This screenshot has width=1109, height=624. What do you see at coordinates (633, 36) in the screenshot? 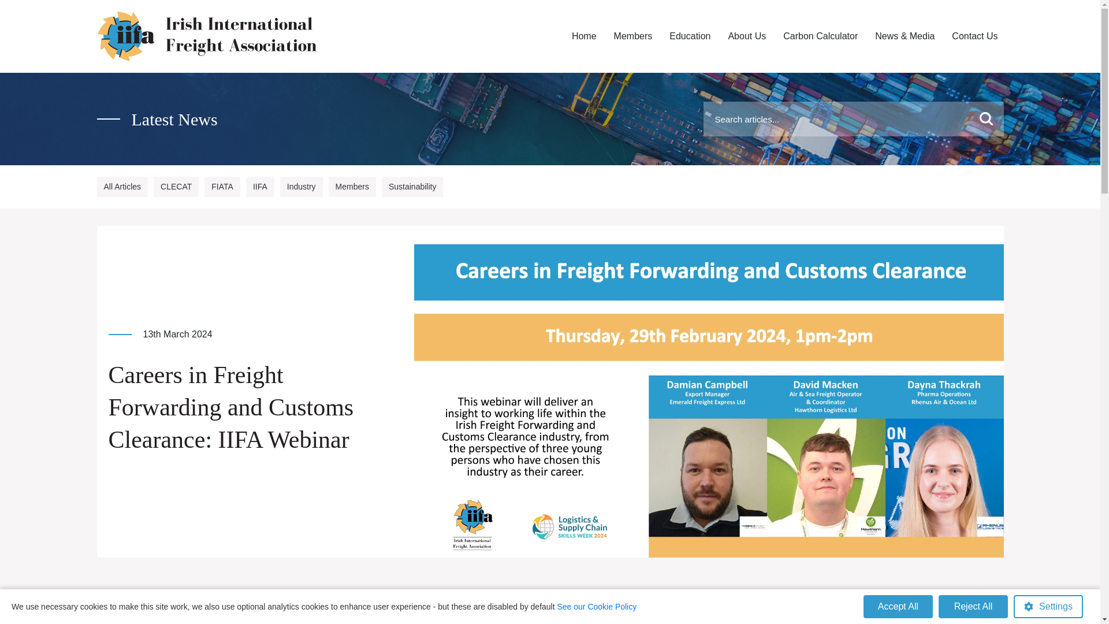
I see `Members` at bounding box center [633, 36].